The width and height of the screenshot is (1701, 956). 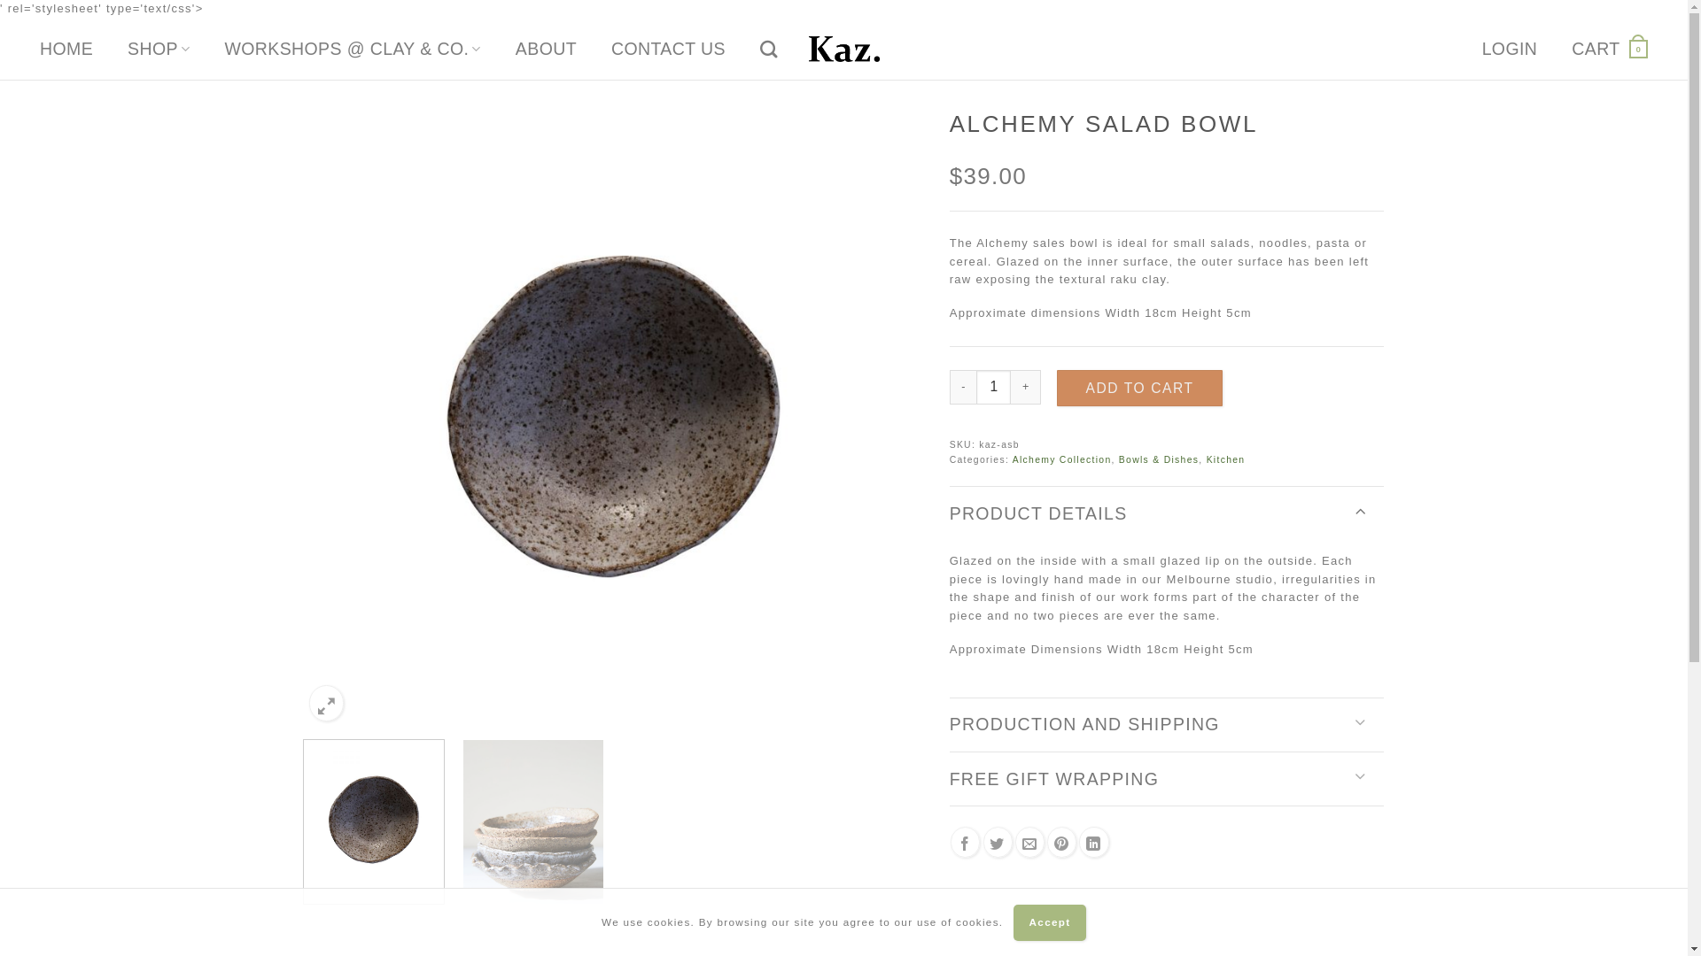 I want to click on Bowls & Dishes, so click(x=1159, y=460).